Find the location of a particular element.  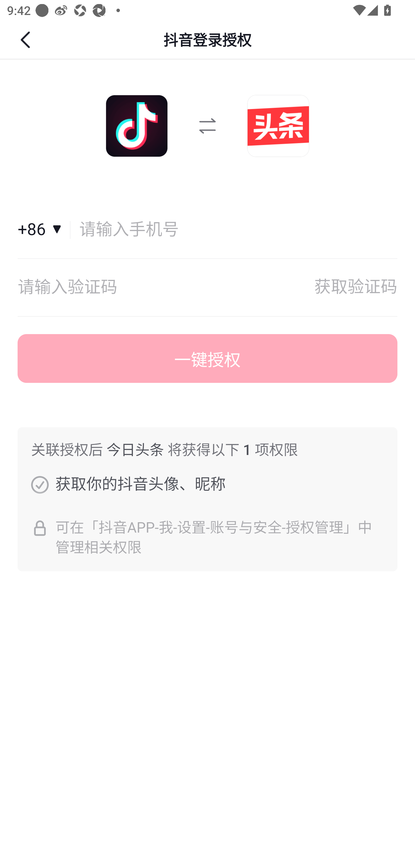

获取验证码 is located at coordinates (356, 287).